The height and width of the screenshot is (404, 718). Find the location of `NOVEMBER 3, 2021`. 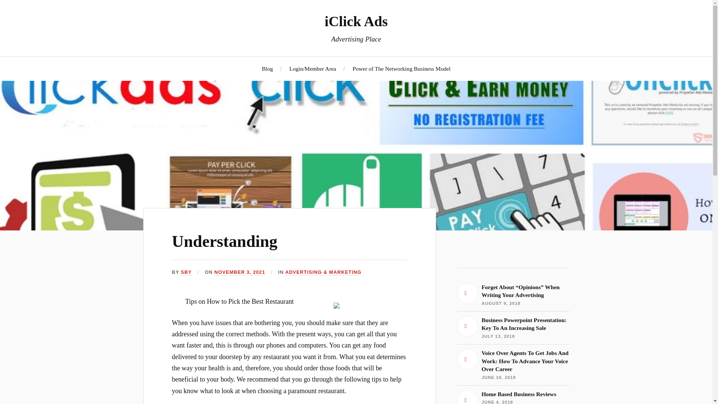

NOVEMBER 3, 2021 is located at coordinates (224, 241).